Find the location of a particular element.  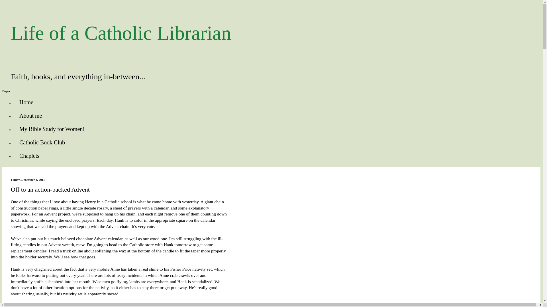

Home is located at coordinates (26, 102).